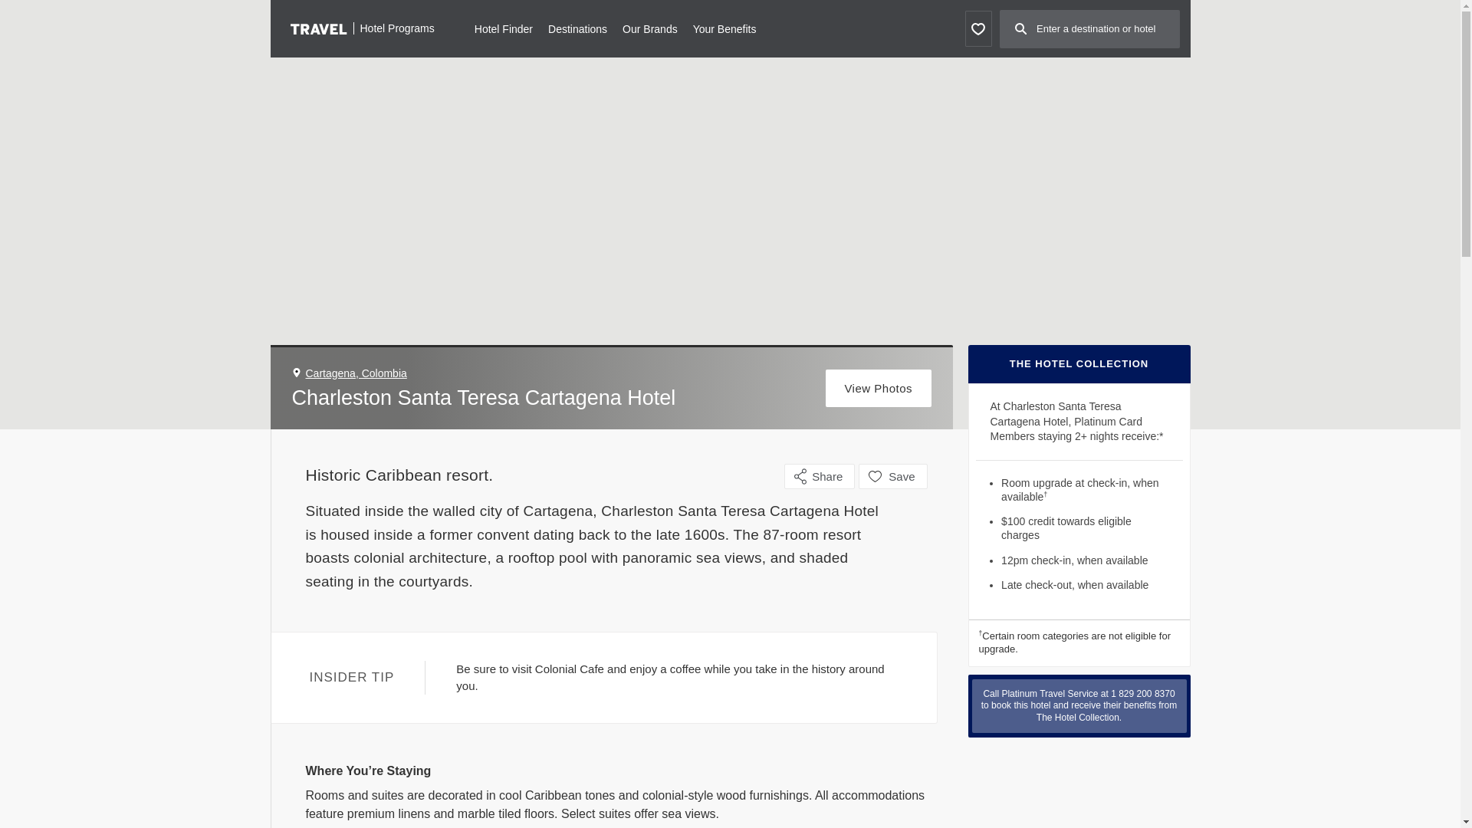 The image size is (1472, 828). What do you see at coordinates (355, 373) in the screenshot?
I see `Cartagena, Colombia` at bounding box center [355, 373].